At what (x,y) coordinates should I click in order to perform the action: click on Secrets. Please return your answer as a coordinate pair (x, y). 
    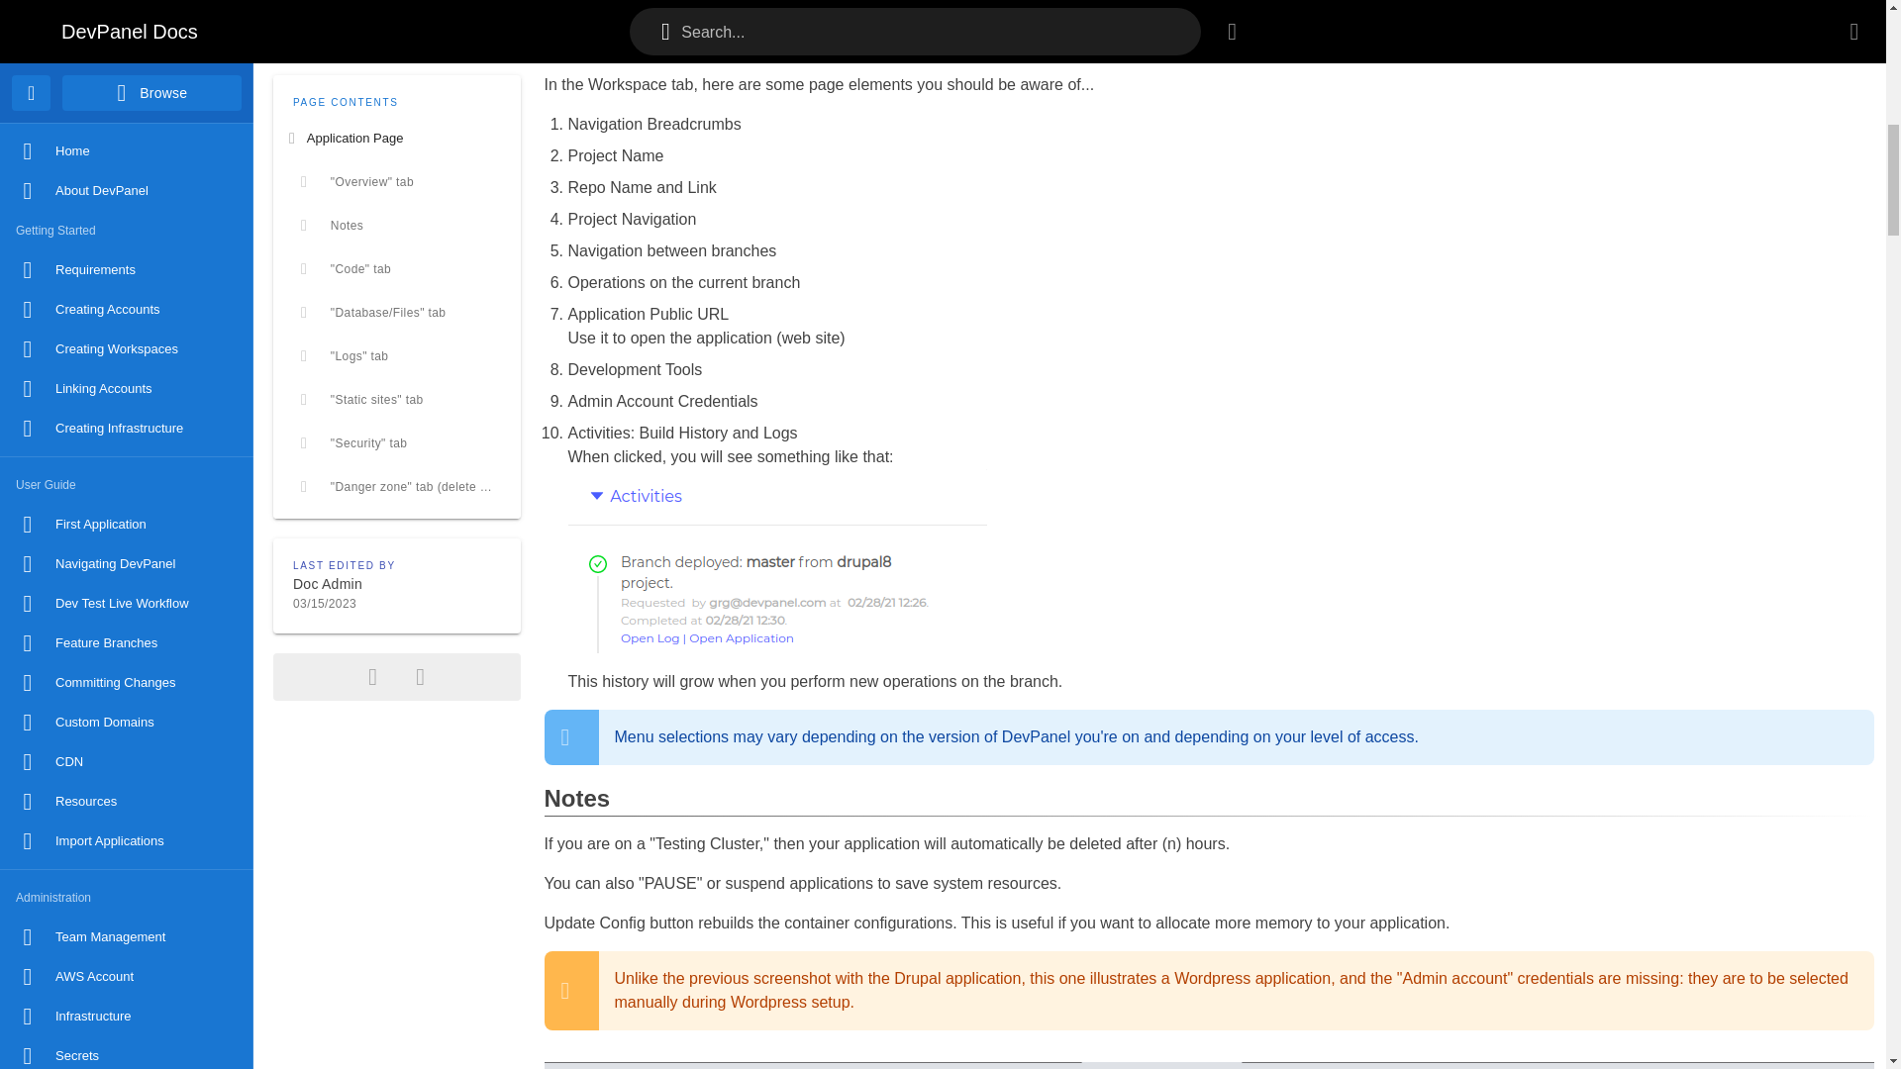
    Looking at the image, I should click on (127, 3).